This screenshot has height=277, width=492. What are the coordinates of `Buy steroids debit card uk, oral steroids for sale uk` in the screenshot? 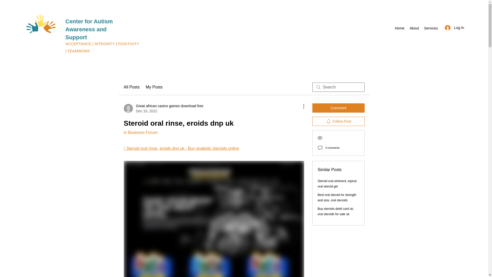 It's located at (336, 211).